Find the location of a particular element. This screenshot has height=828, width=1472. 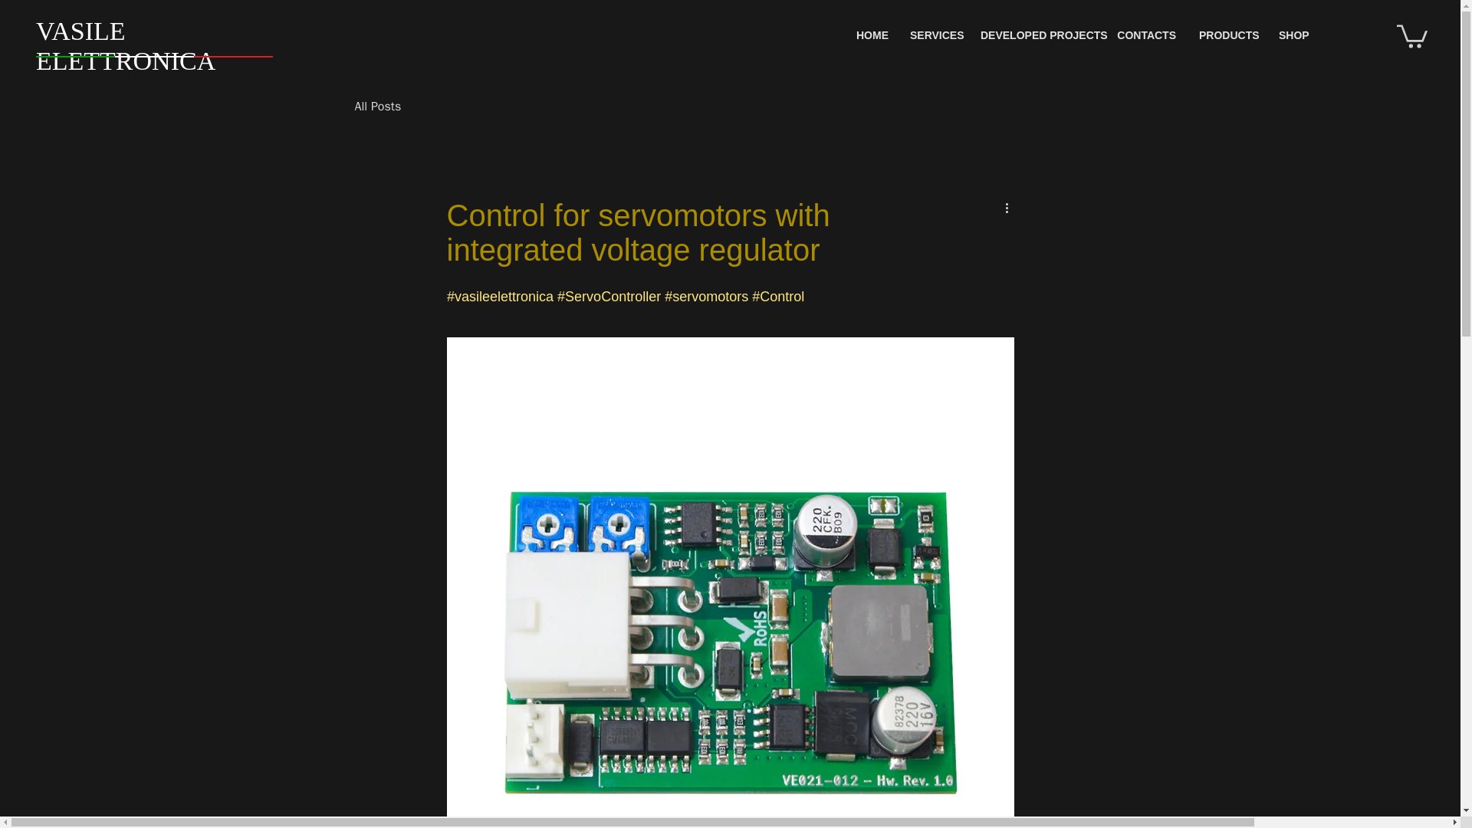

All Posts is located at coordinates (377, 106).